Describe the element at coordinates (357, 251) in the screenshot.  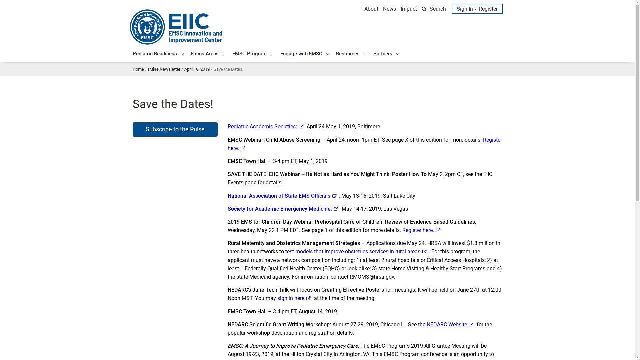
I see `test models that improve obstetrics services in rural areas` at that location.